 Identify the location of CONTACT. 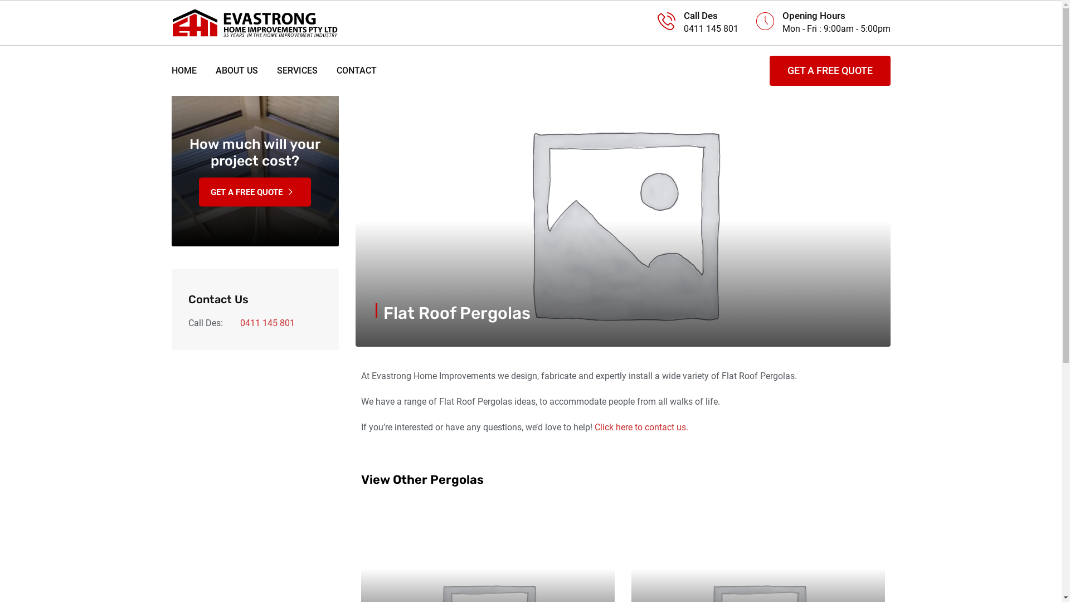
(352, 71).